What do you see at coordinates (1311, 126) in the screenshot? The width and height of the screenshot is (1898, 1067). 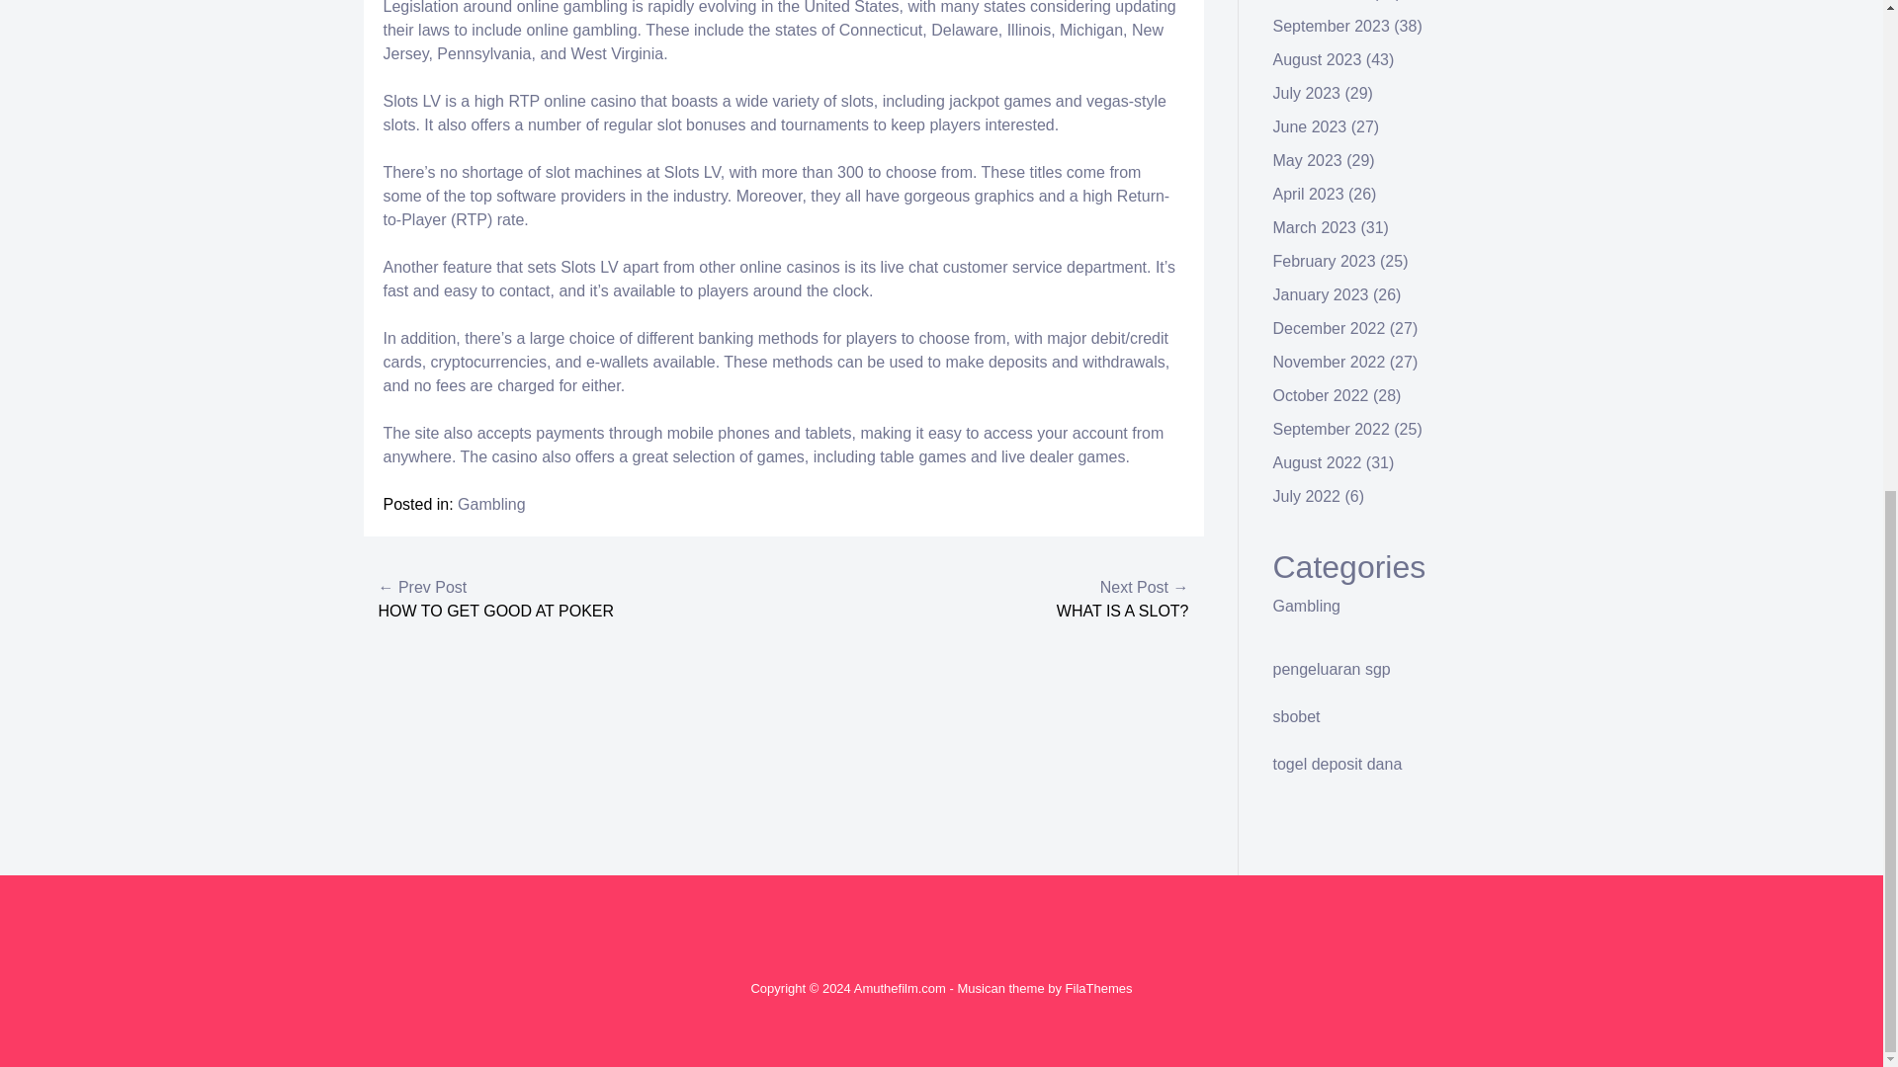 I see `June 2023` at bounding box center [1311, 126].